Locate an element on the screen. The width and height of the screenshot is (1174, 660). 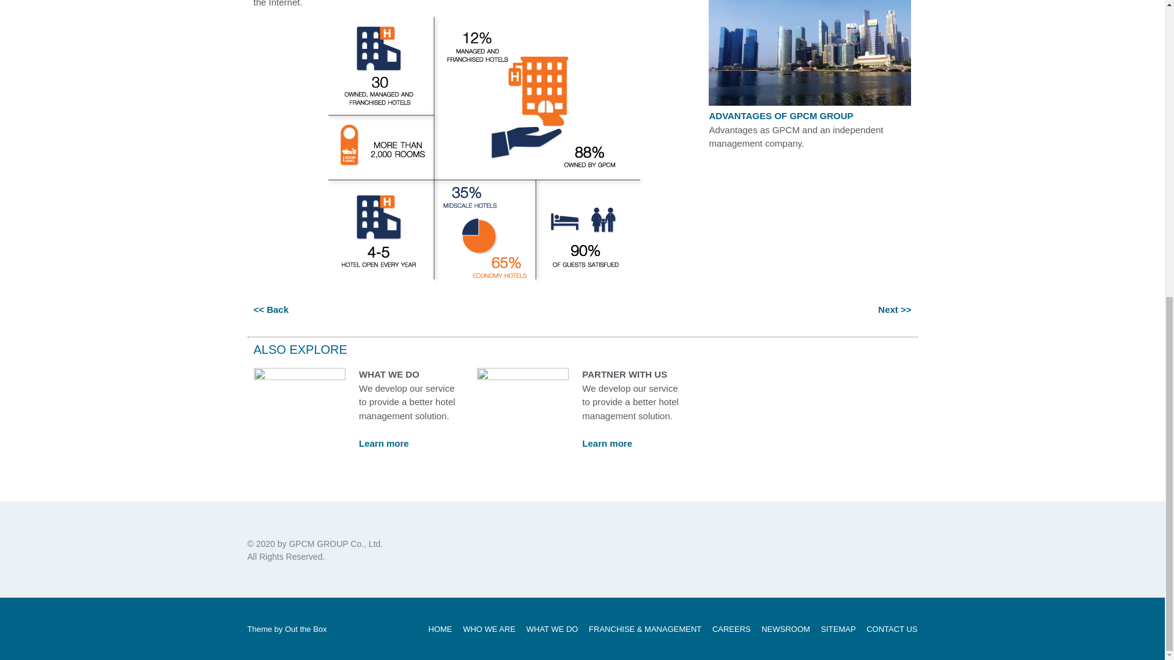
ADVANTAGES OF GPCM GROUP is located at coordinates (781, 116).